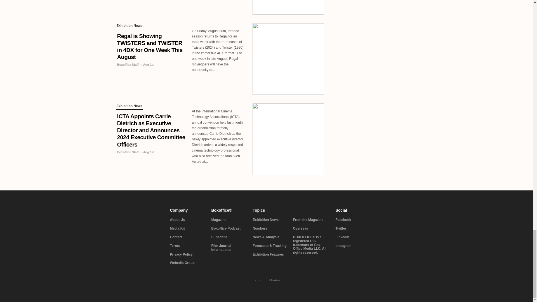  I want to click on Magazine, so click(229, 220).